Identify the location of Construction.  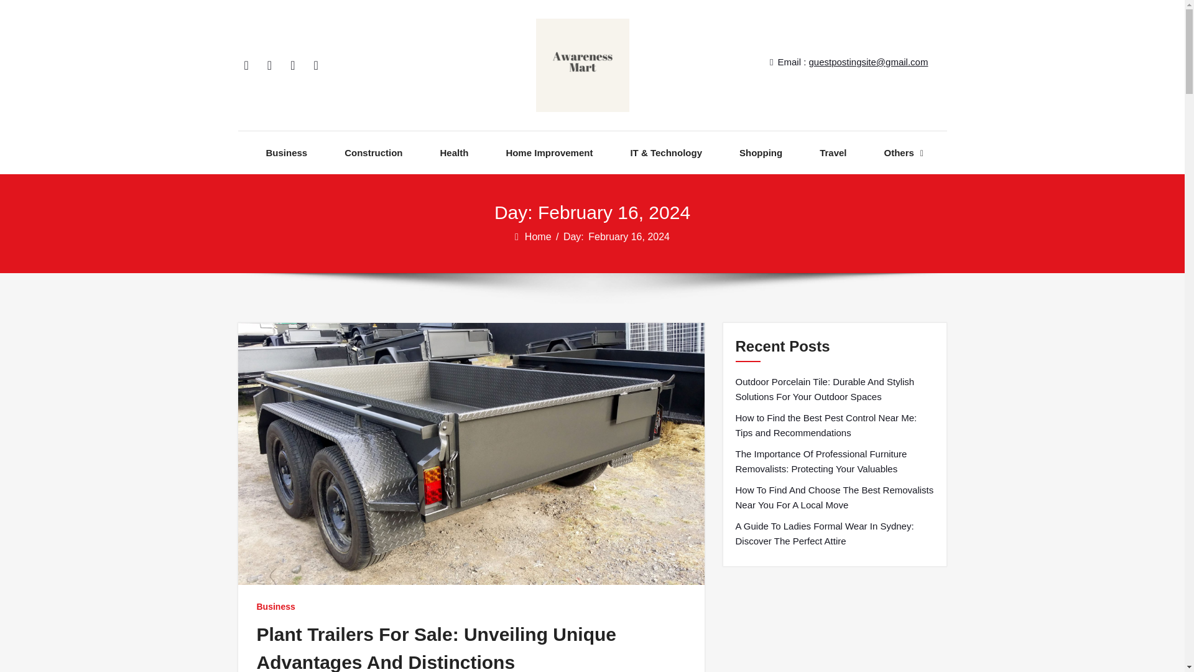
(373, 152).